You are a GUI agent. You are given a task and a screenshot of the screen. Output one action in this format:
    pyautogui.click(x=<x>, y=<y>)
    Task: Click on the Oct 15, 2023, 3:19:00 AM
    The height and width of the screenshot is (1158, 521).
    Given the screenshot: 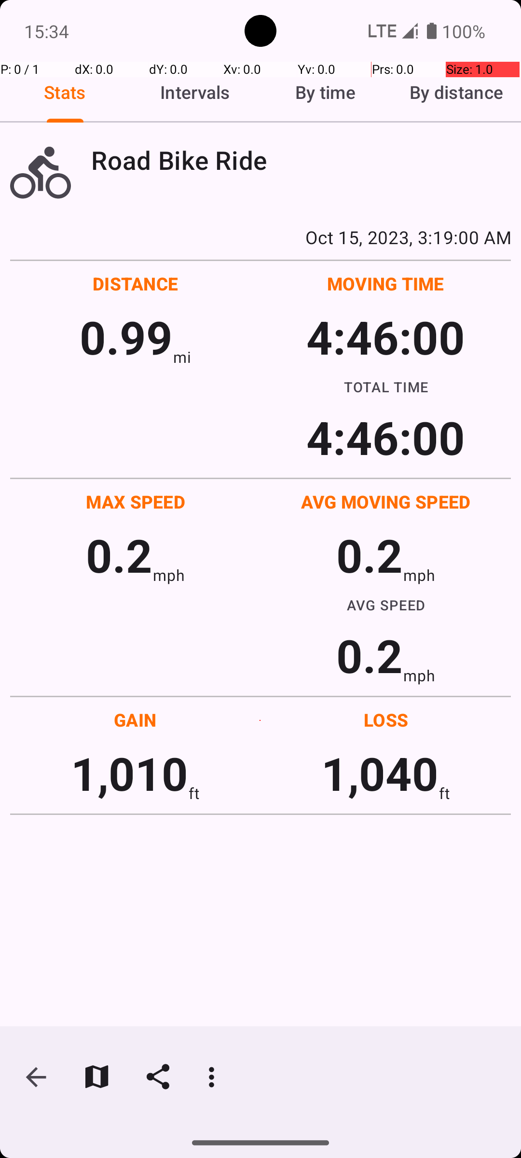 What is the action you would take?
    pyautogui.click(x=260, y=237)
    